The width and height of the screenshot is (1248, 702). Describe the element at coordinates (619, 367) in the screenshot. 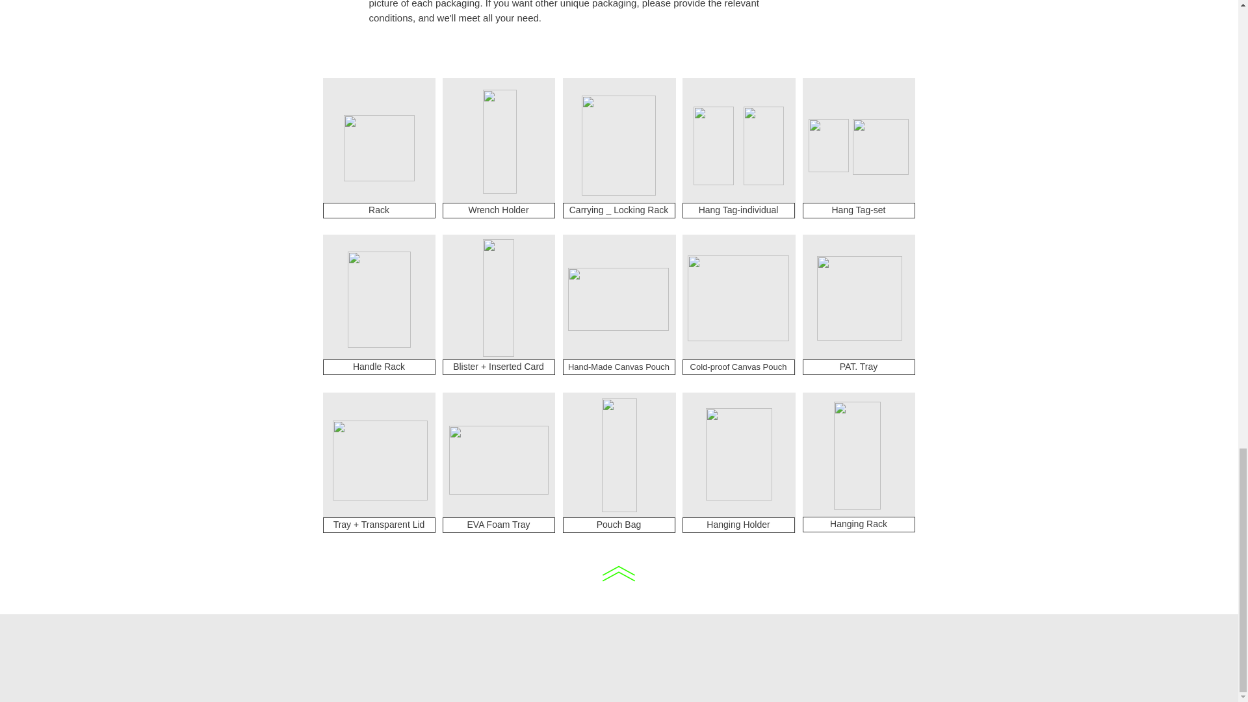

I see `Hand-Made Canvas Pouch` at that location.